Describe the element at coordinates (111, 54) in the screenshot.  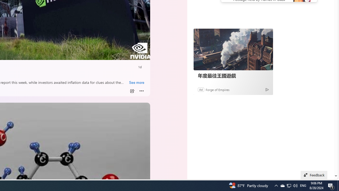
I see `Quality Settings` at that location.